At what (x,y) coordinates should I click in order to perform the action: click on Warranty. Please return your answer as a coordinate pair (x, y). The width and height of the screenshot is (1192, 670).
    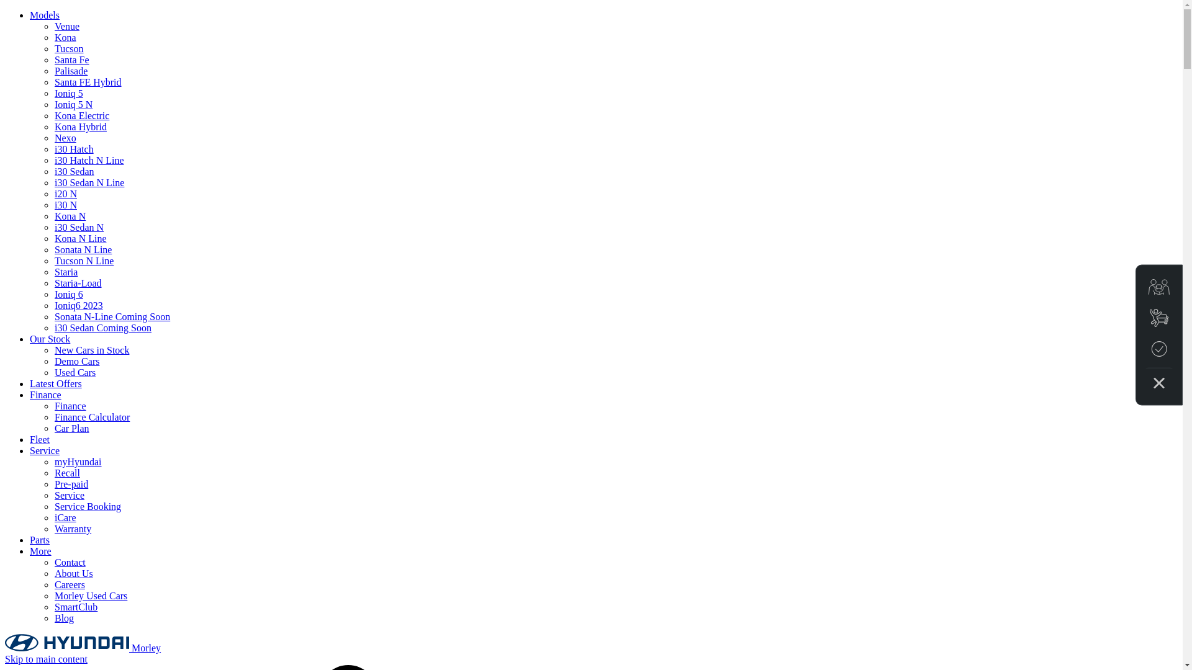
    Looking at the image, I should click on (73, 529).